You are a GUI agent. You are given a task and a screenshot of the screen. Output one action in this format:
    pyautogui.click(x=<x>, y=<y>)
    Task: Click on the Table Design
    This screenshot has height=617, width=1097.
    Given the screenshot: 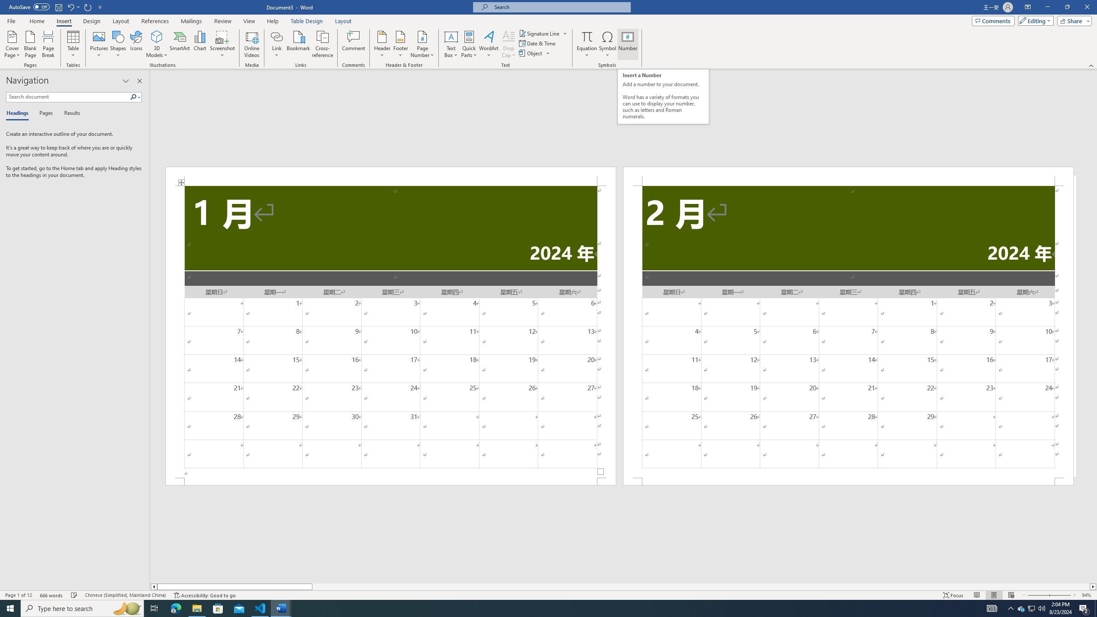 What is the action you would take?
    pyautogui.click(x=307, y=21)
    